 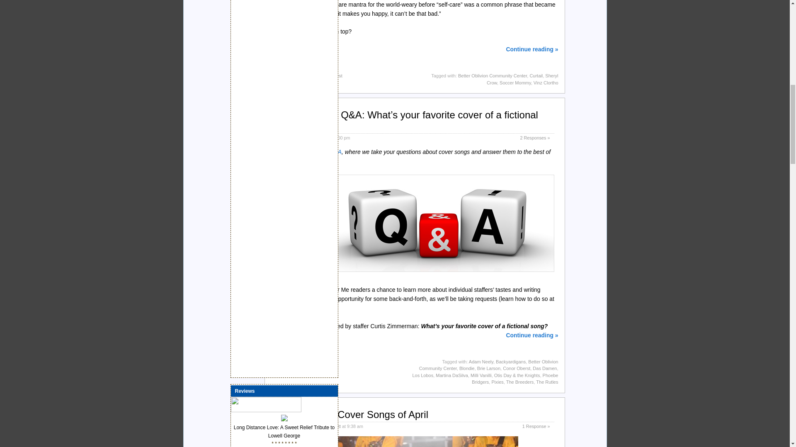 I want to click on Conor Oberst, so click(x=517, y=368).